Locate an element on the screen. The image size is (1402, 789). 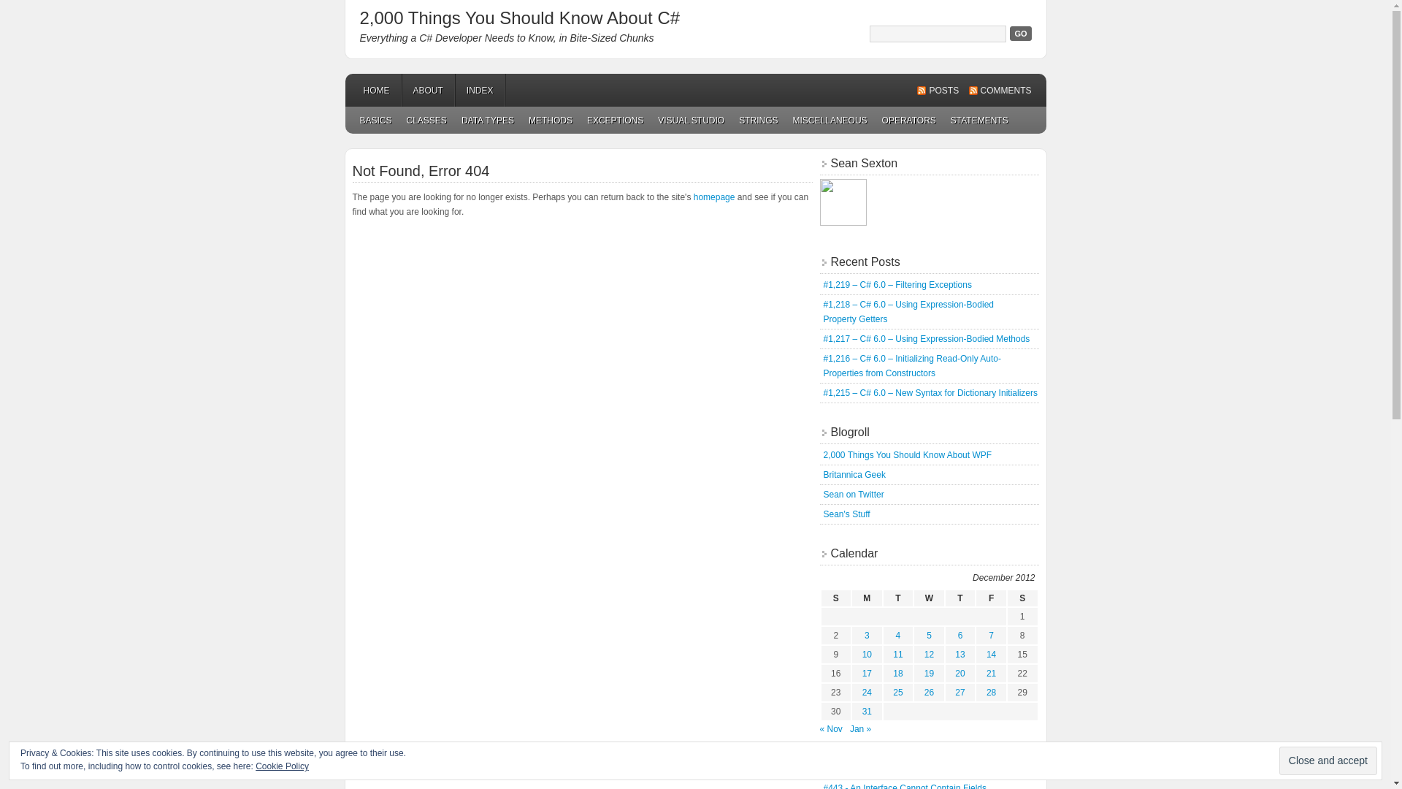
Sean on Twitter is located at coordinates (854, 495).